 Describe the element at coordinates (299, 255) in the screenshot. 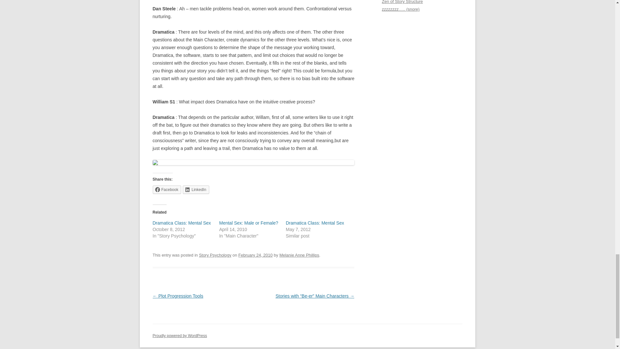

I see `View all posts by Melanie Anne Phillips` at that location.